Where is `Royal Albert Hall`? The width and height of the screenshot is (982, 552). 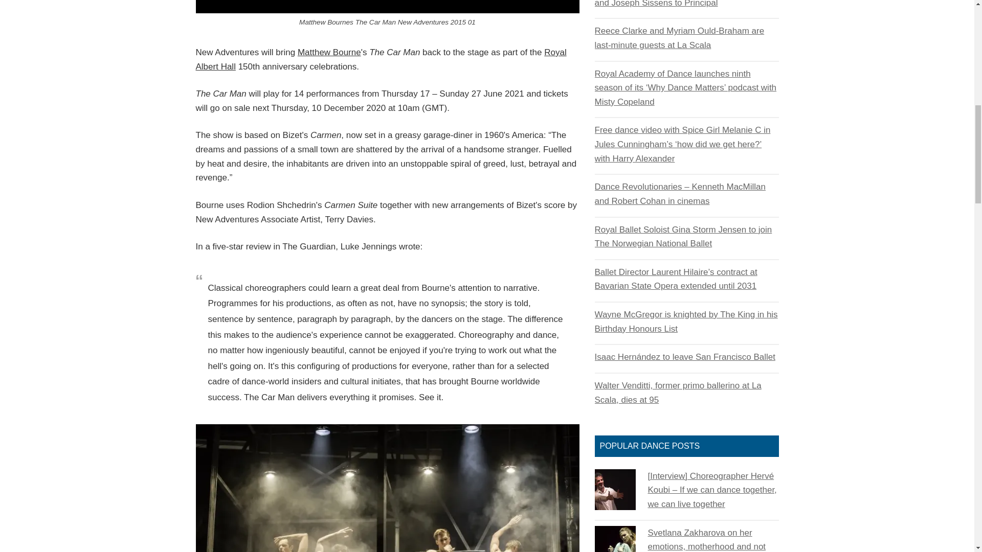
Royal Albert Hall is located at coordinates (381, 59).